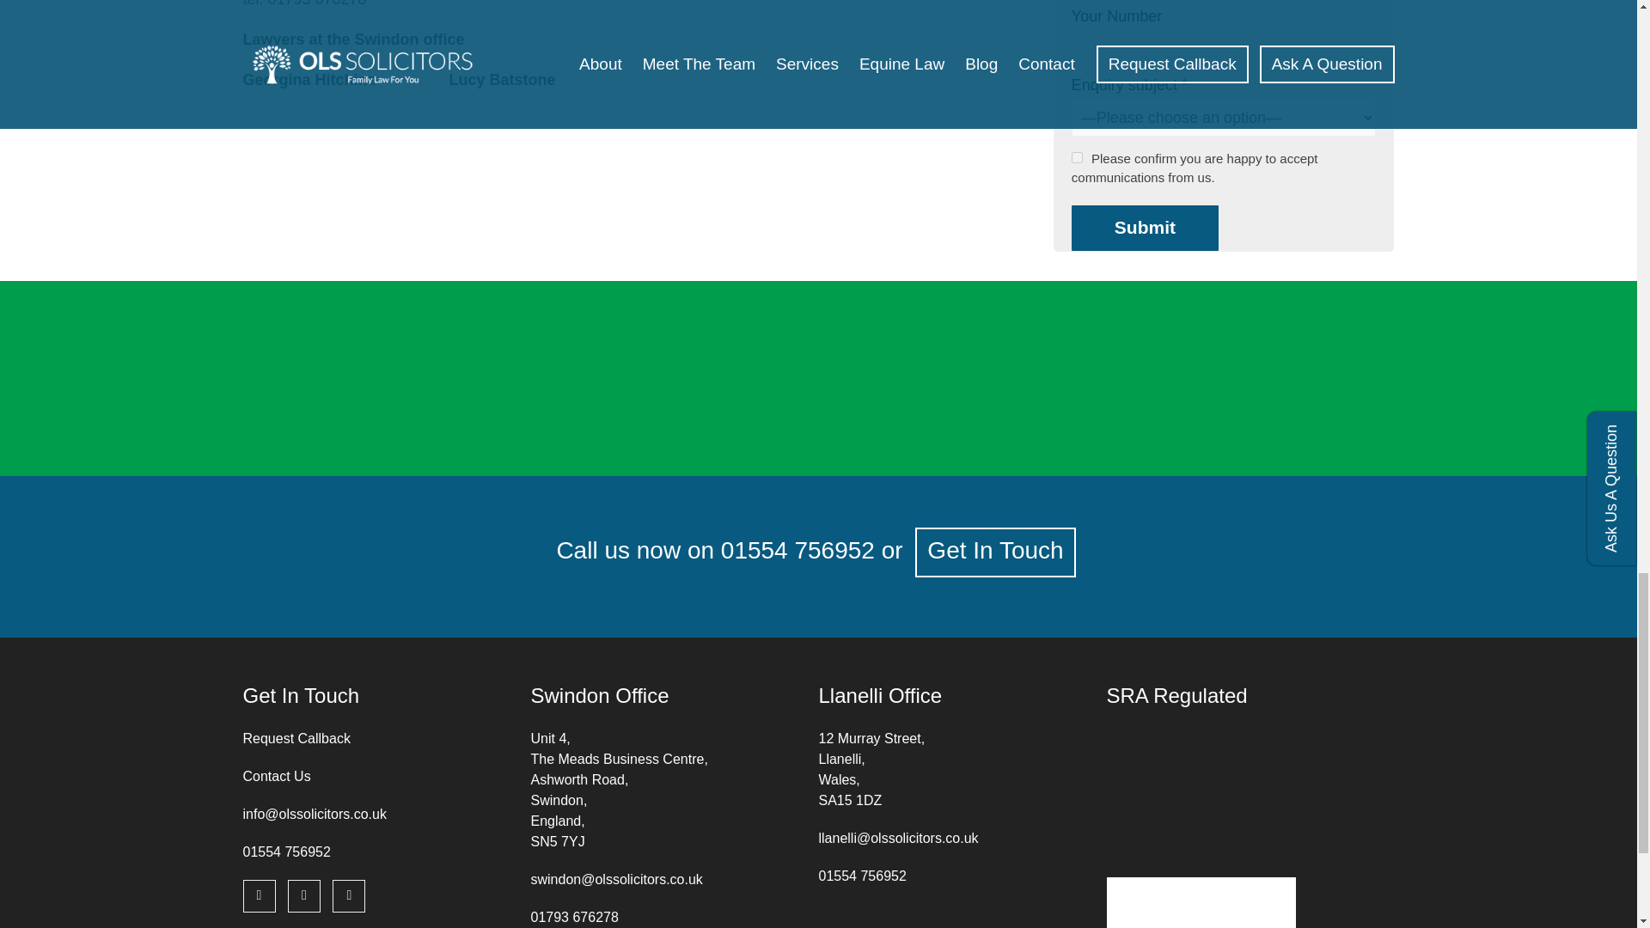  I want to click on Contact Us, so click(276, 776).